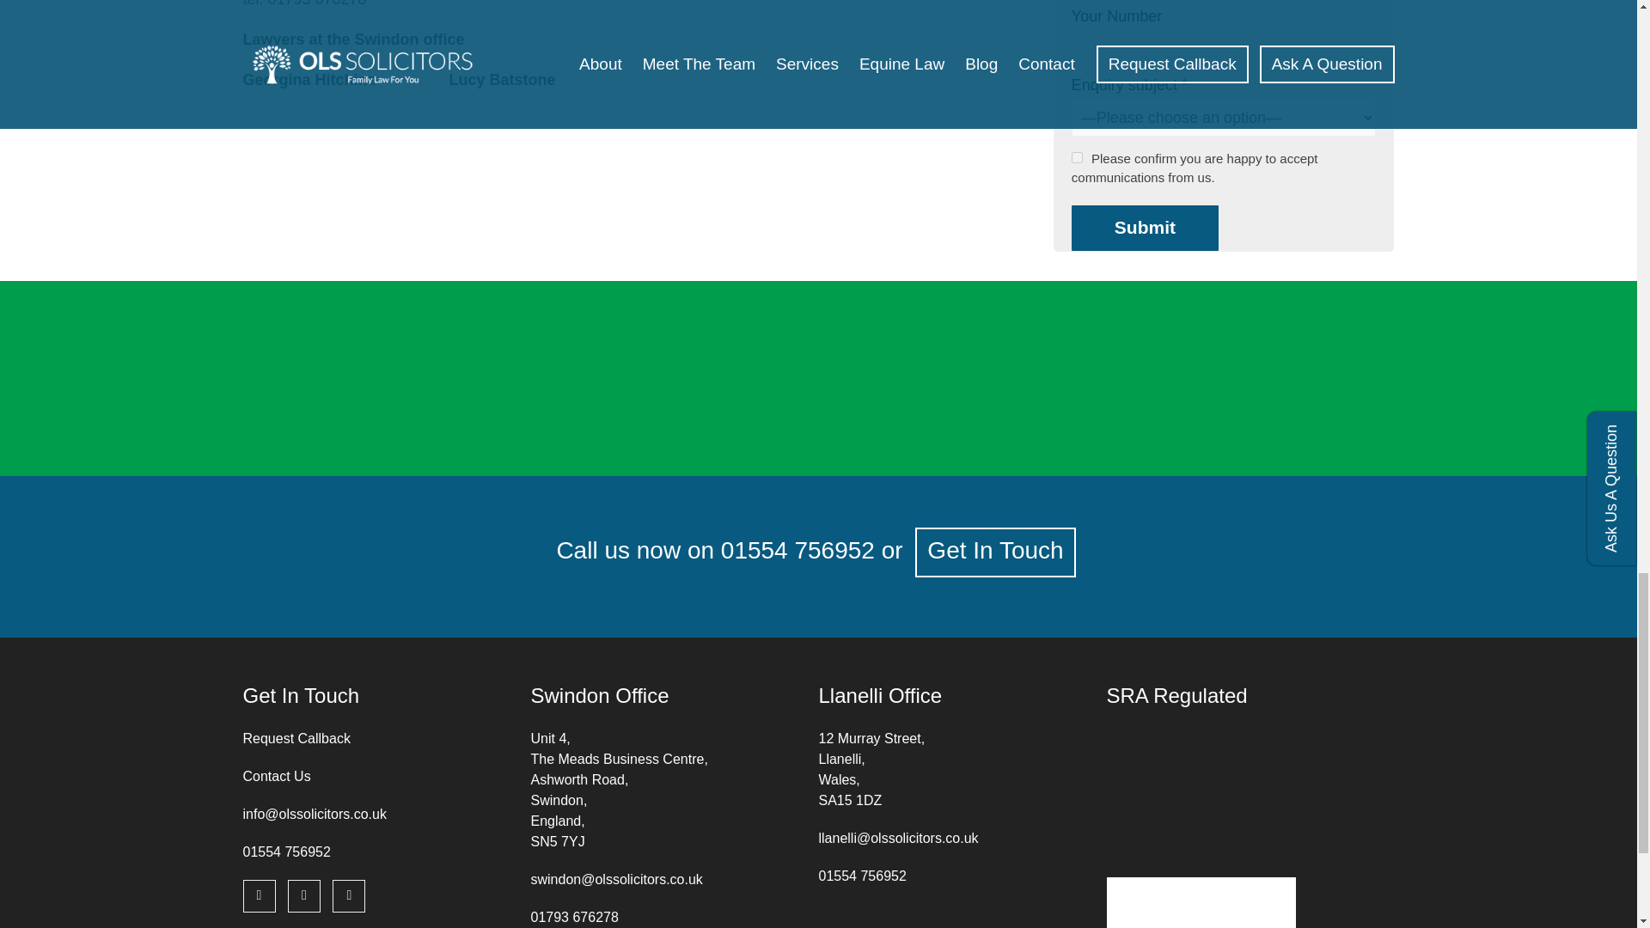  I want to click on Contact Us, so click(276, 776).